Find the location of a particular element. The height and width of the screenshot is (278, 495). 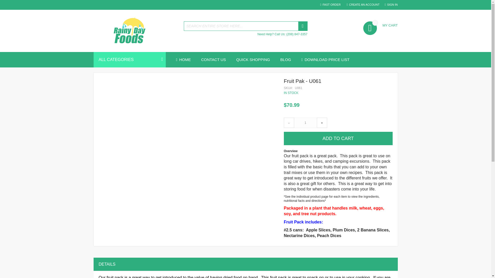

Search is located at coordinates (302, 26).